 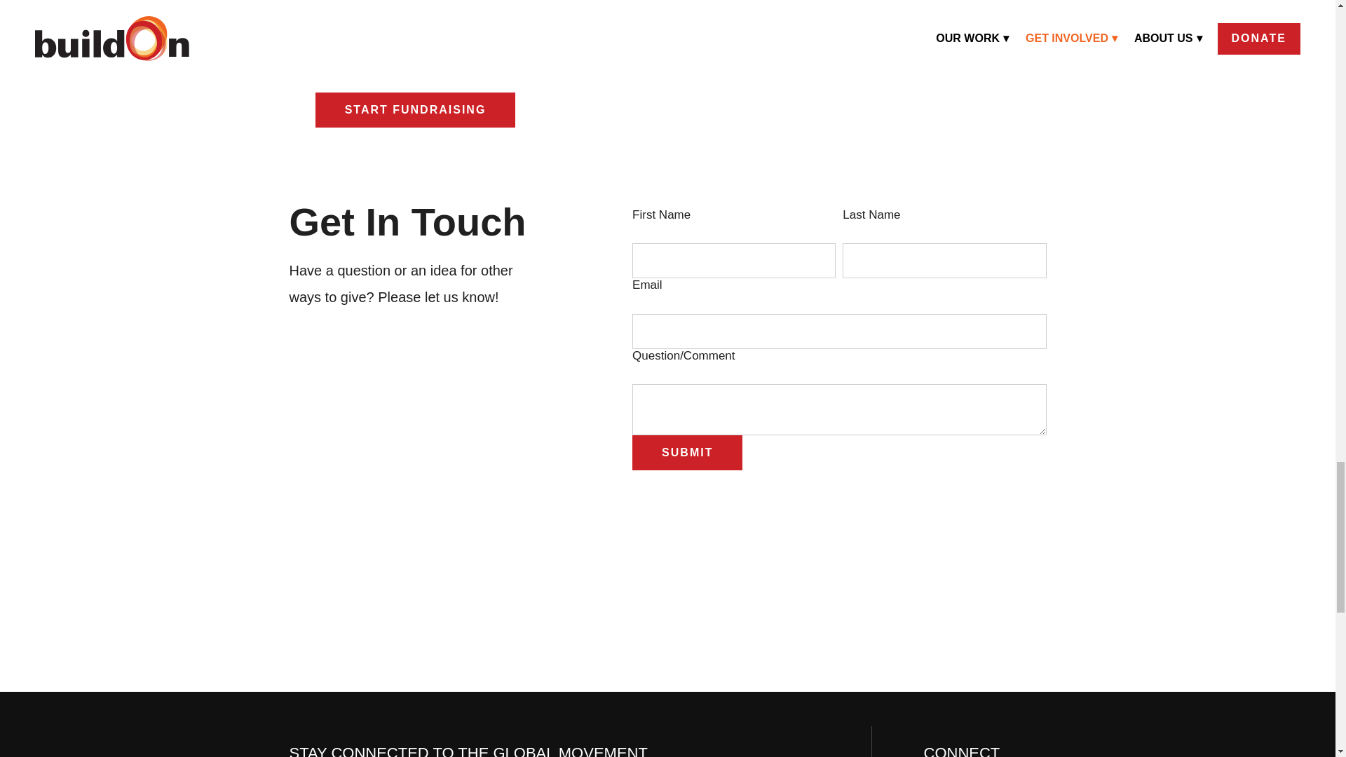 What do you see at coordinates (838, 331) in the screenshot?
I see `Email` at bounding box center [838, 331].